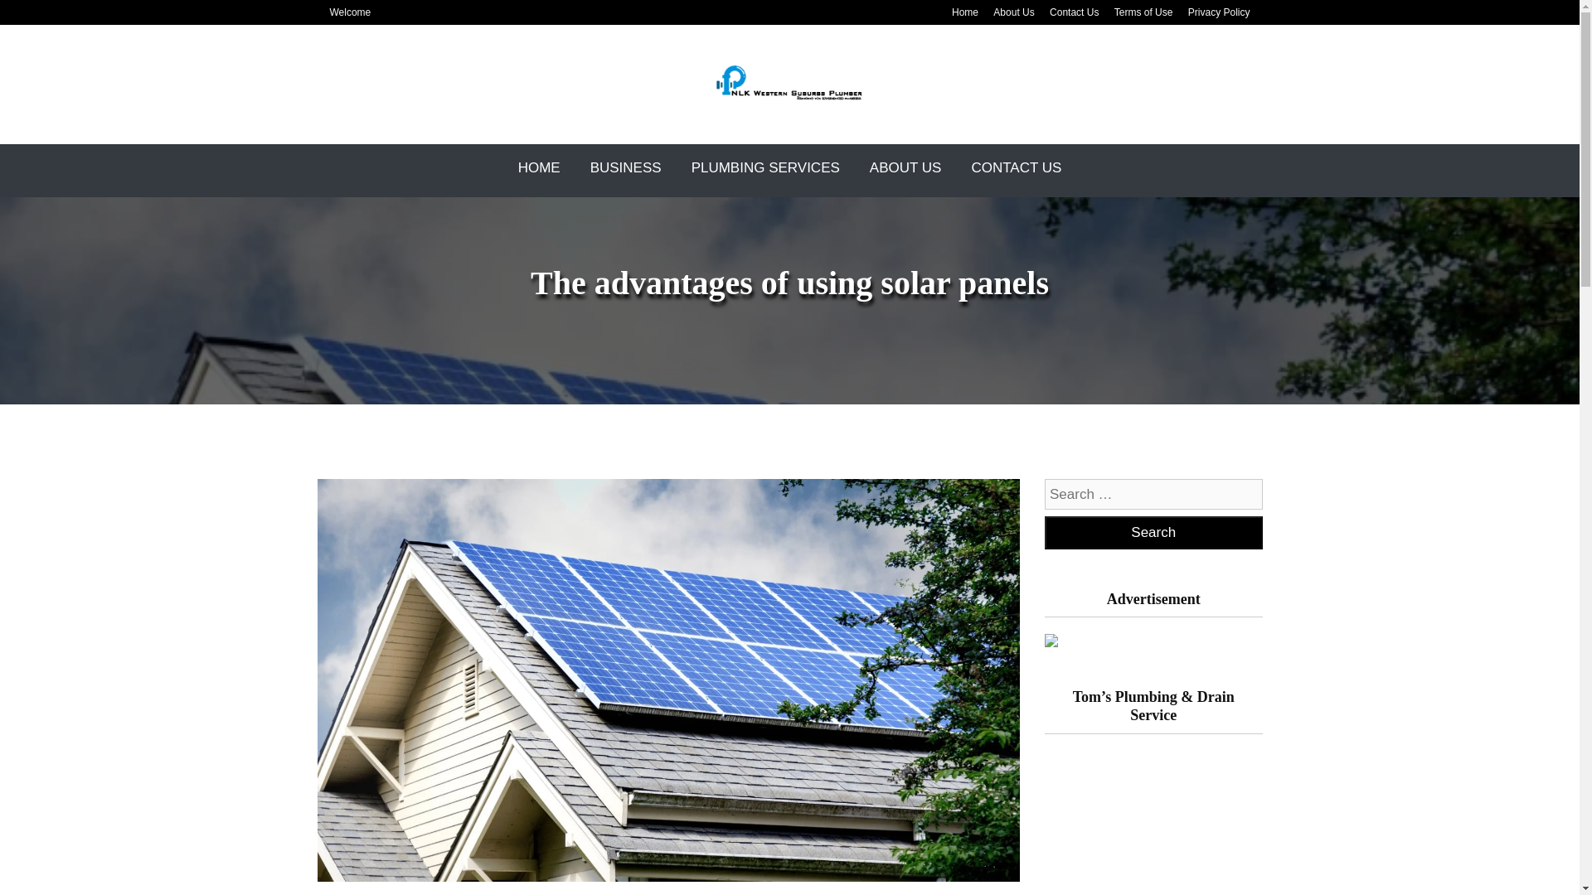  Describe the element at coordinates (539, 167) in the screenshot. I see `Home` at that location.